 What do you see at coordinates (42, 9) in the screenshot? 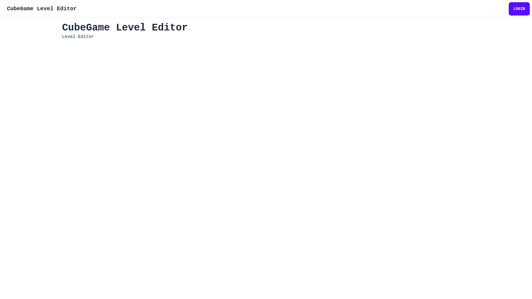
I see `CubeGame Level Editor` at bounding box center [42, 9].